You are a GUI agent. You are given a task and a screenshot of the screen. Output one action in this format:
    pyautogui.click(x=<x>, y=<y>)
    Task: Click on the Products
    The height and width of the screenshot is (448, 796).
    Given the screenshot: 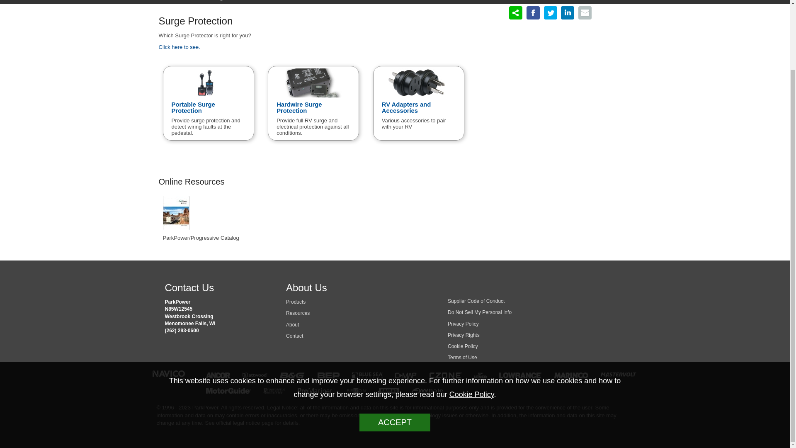 What is the action you would take?
    pyautogui.click(x=192, y=0)
    